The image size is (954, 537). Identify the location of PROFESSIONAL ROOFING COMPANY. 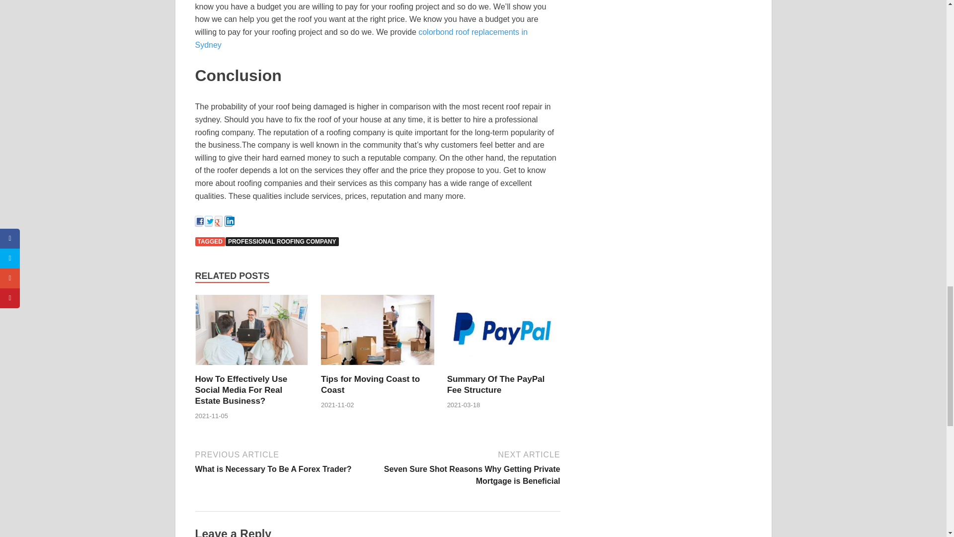
(286, 460).